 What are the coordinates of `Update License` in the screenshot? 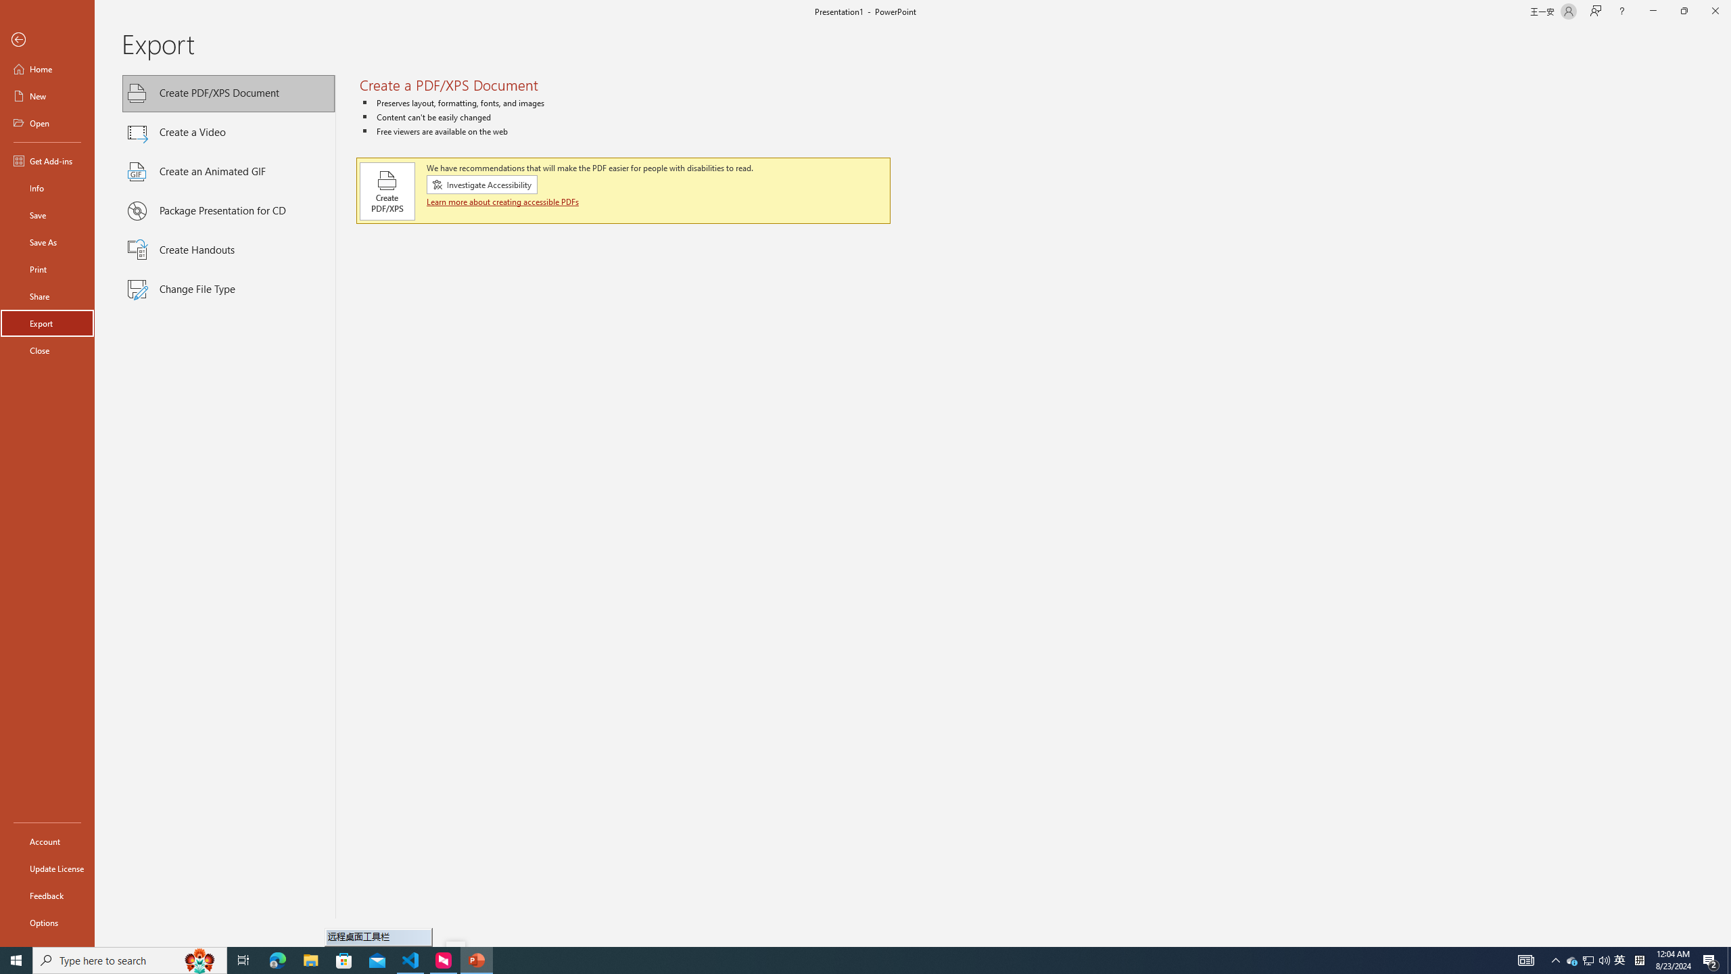 It's located at (47, 868).